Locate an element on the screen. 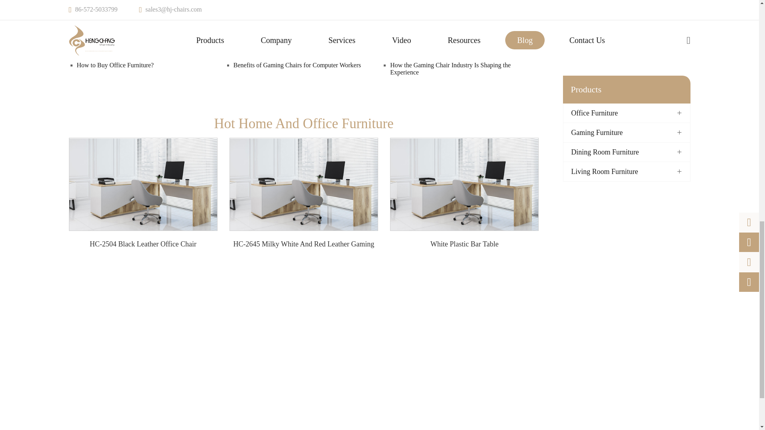 The image size is (765, 430). HC-2504 Black Leather Office Chair is located at coordinates (143, 184).